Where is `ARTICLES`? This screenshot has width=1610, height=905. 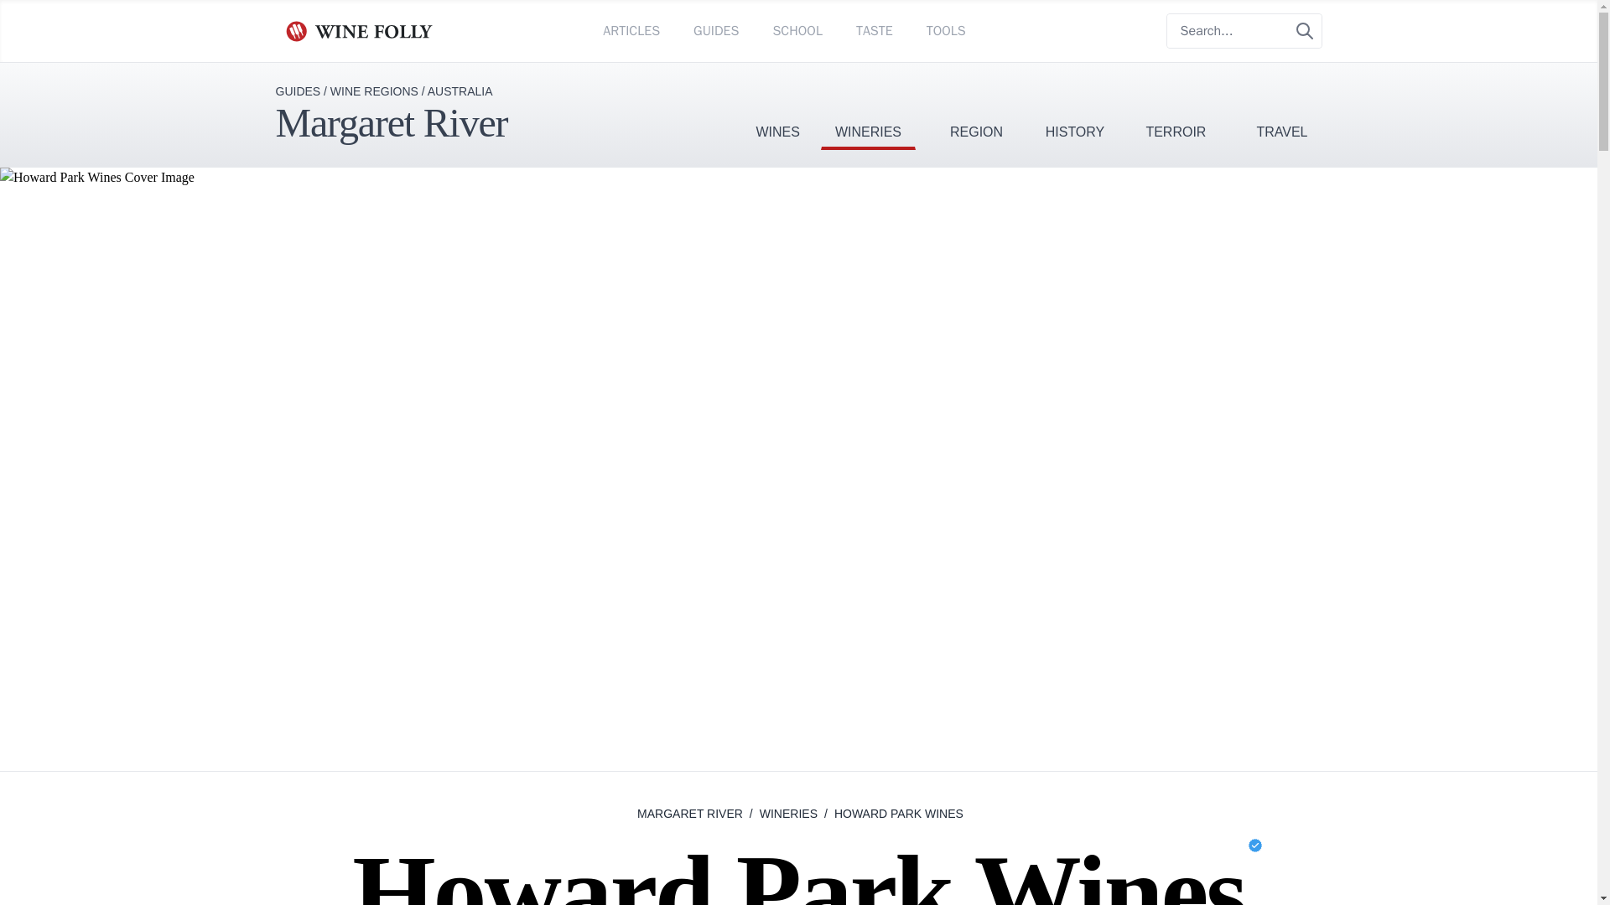 ARTICLES is located at coordinates (631, 30).